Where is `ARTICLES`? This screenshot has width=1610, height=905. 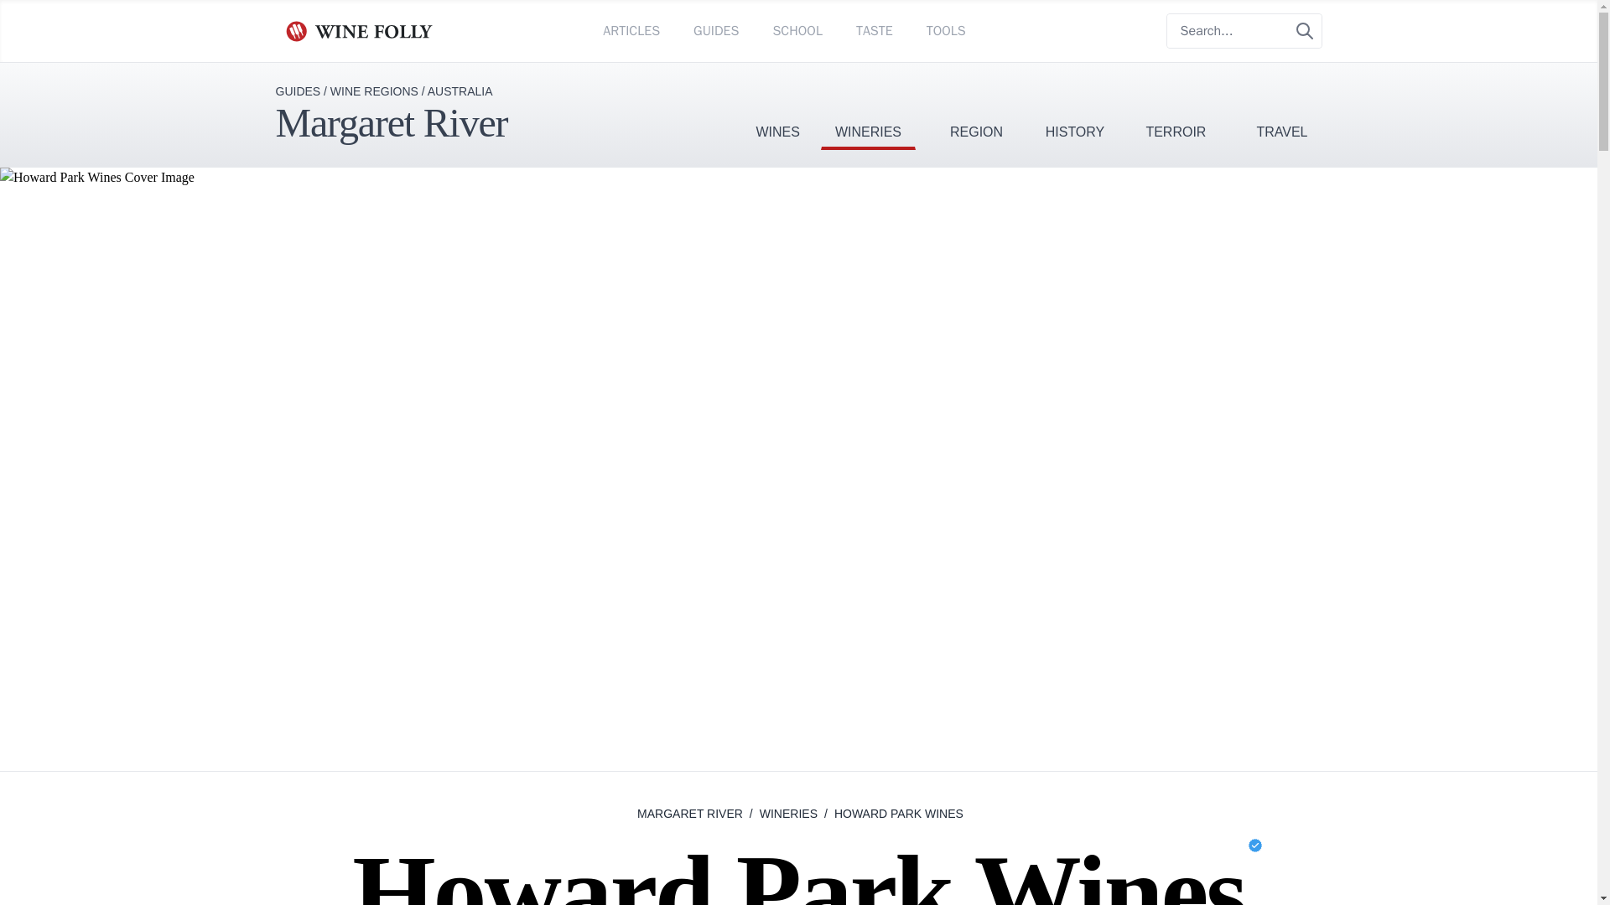 ARTICLES is located at coordinates (631, 30).